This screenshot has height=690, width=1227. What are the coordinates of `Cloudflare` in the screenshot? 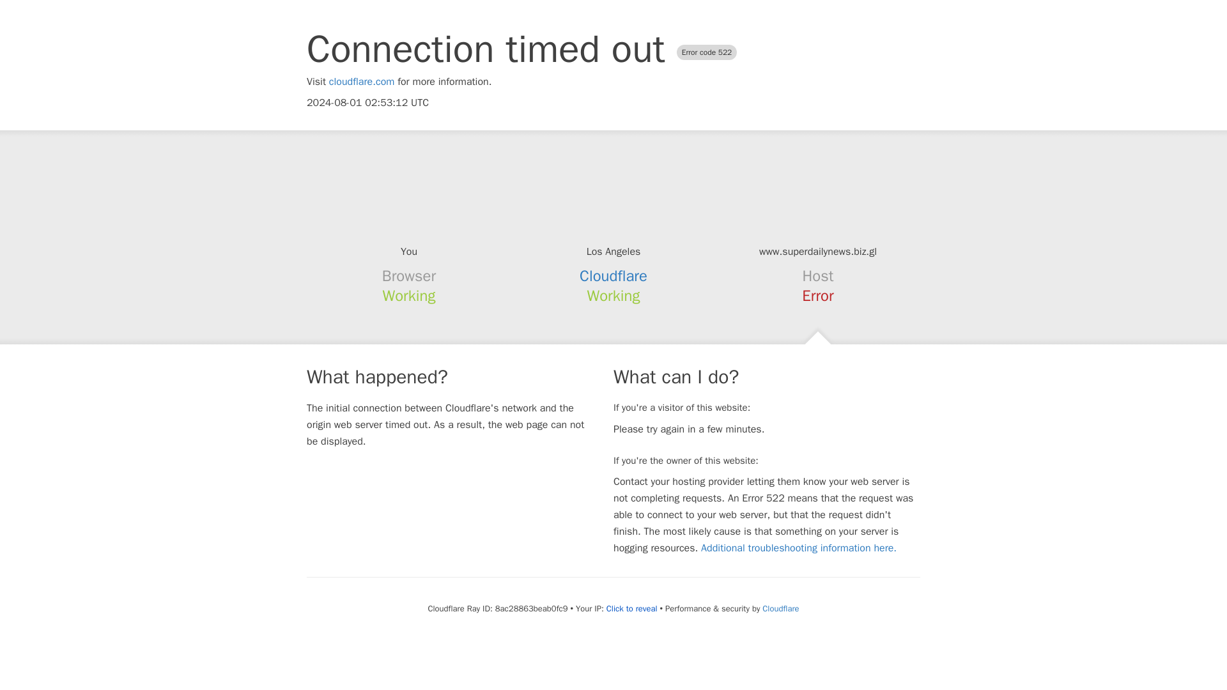 It's located at (780, 608).